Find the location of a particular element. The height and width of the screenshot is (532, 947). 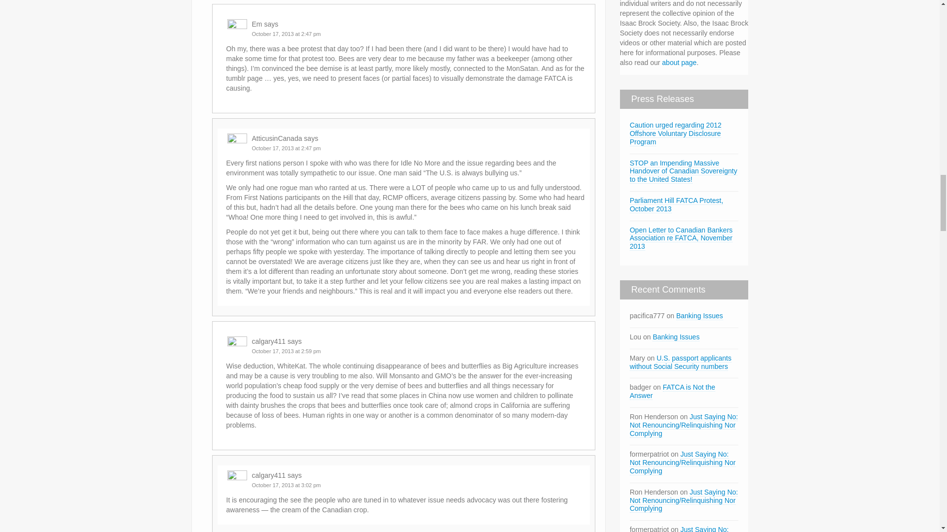

October 17, 2013 at 2:47 pm is located at coordinates (286, 33).